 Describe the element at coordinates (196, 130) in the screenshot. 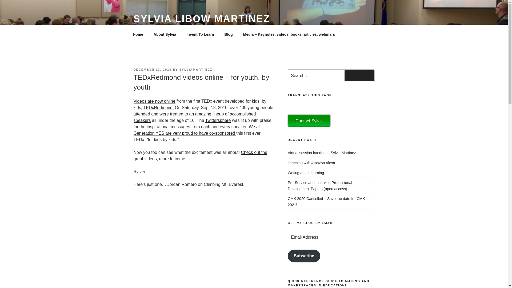

I see `Link to previous post` at that location.